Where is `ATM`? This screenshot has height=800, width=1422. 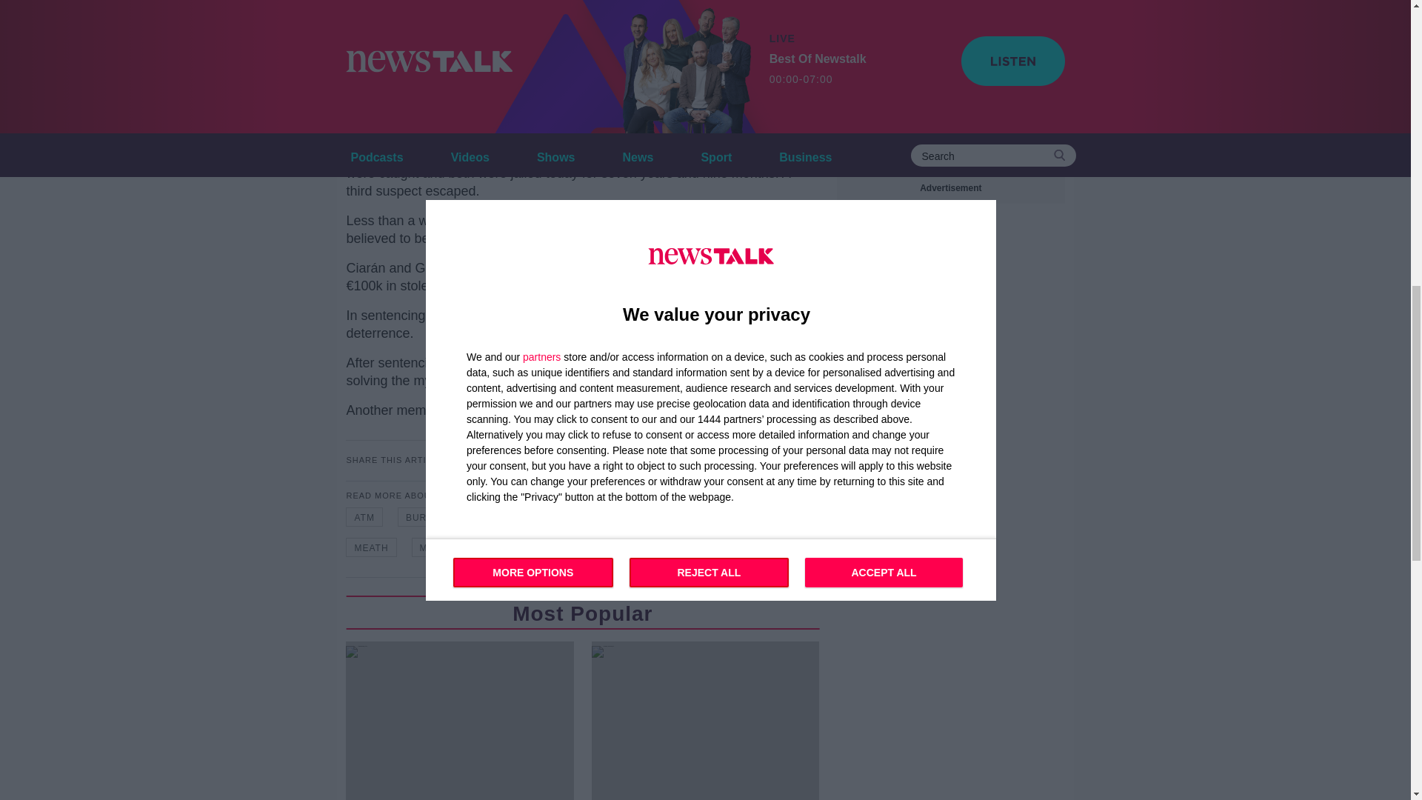 ATM is located at coordinates (364, 516).